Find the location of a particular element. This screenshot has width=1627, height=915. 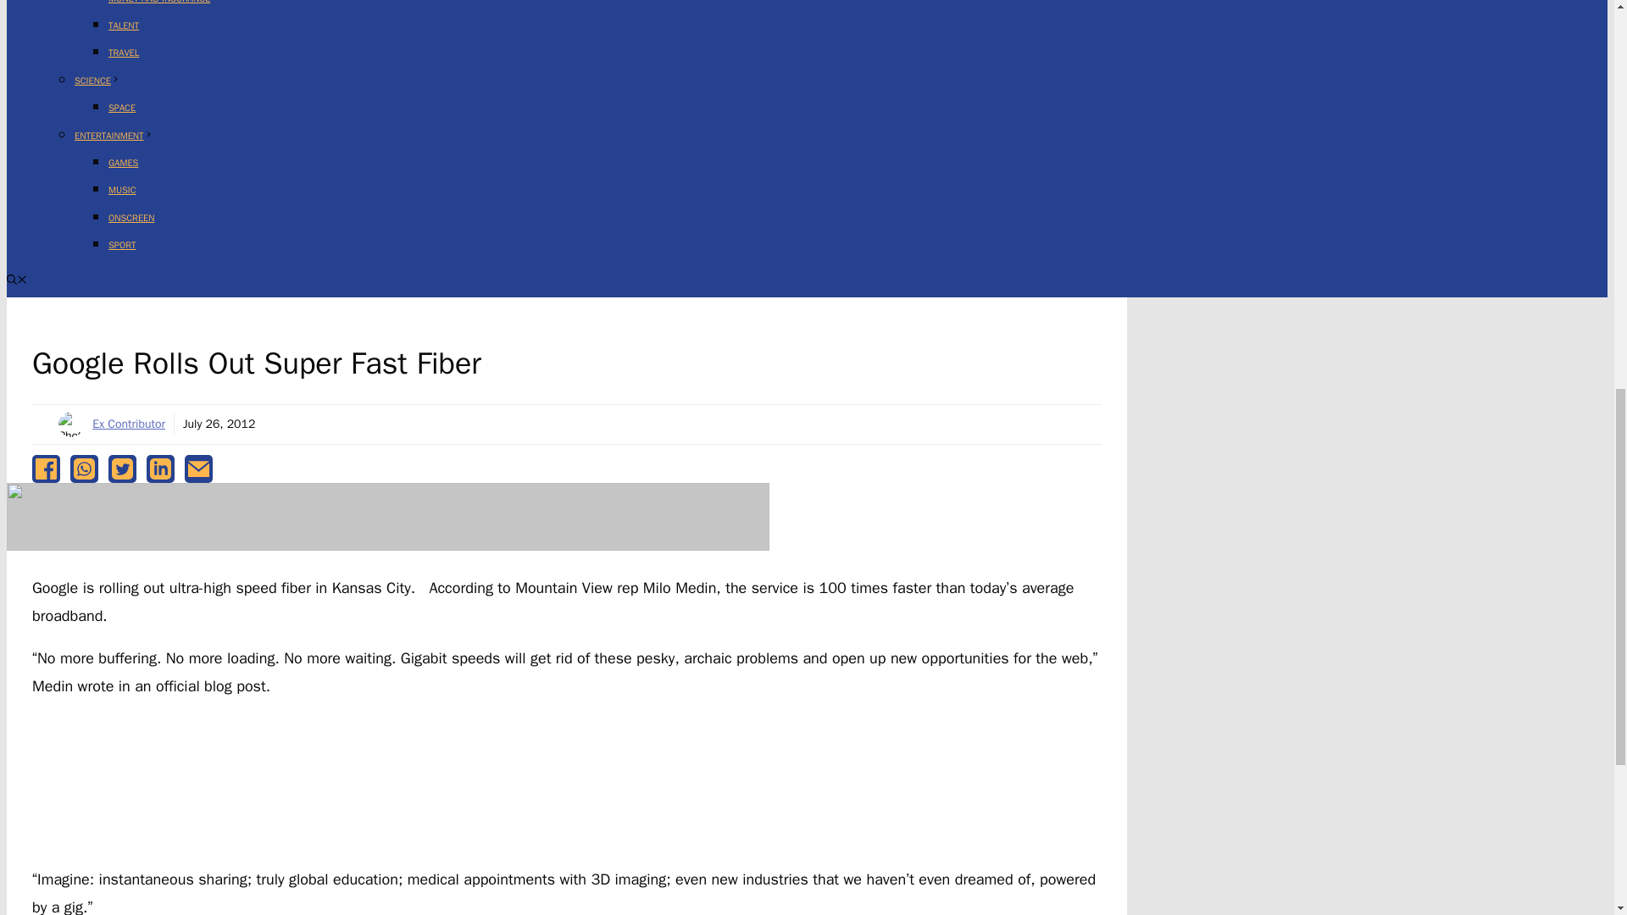

SPACE is located at coordinates (122, 107).